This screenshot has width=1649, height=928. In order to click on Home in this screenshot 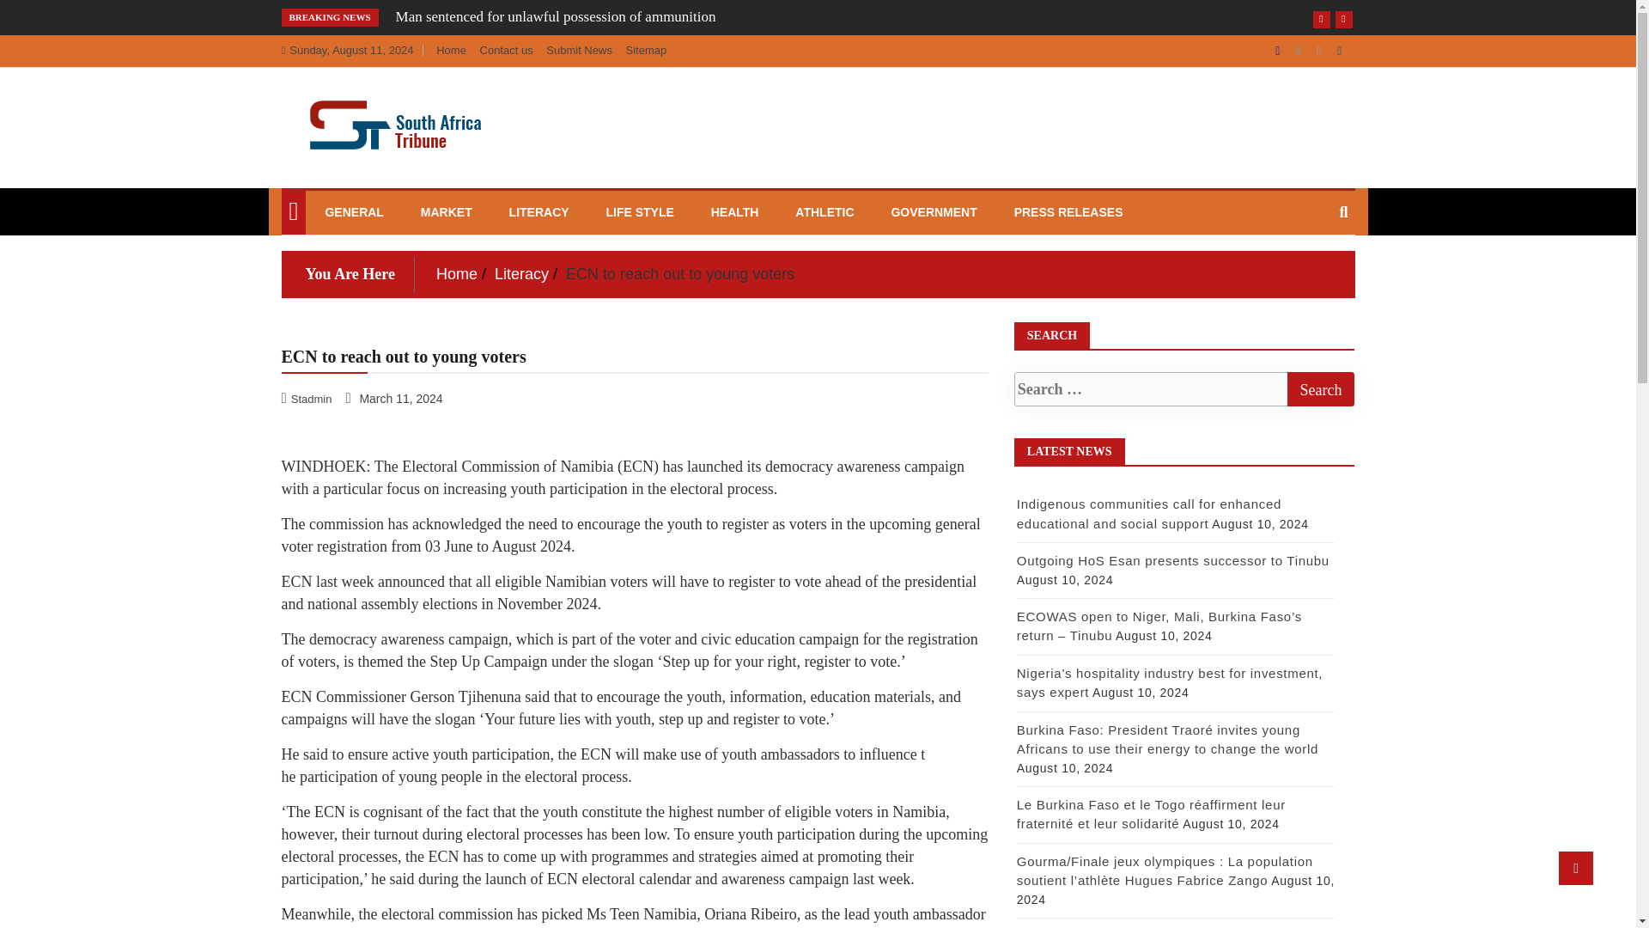, I will do `click(452, 50)`.